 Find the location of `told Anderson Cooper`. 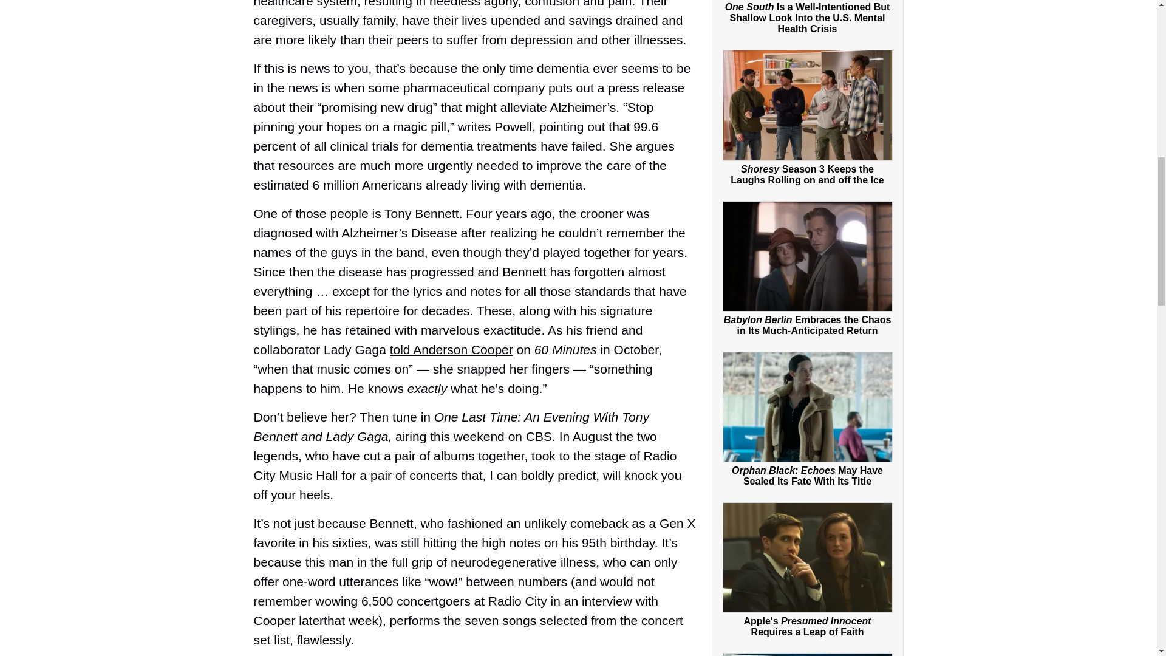

told Anderson Cooper is located at coordinates (451, 349).